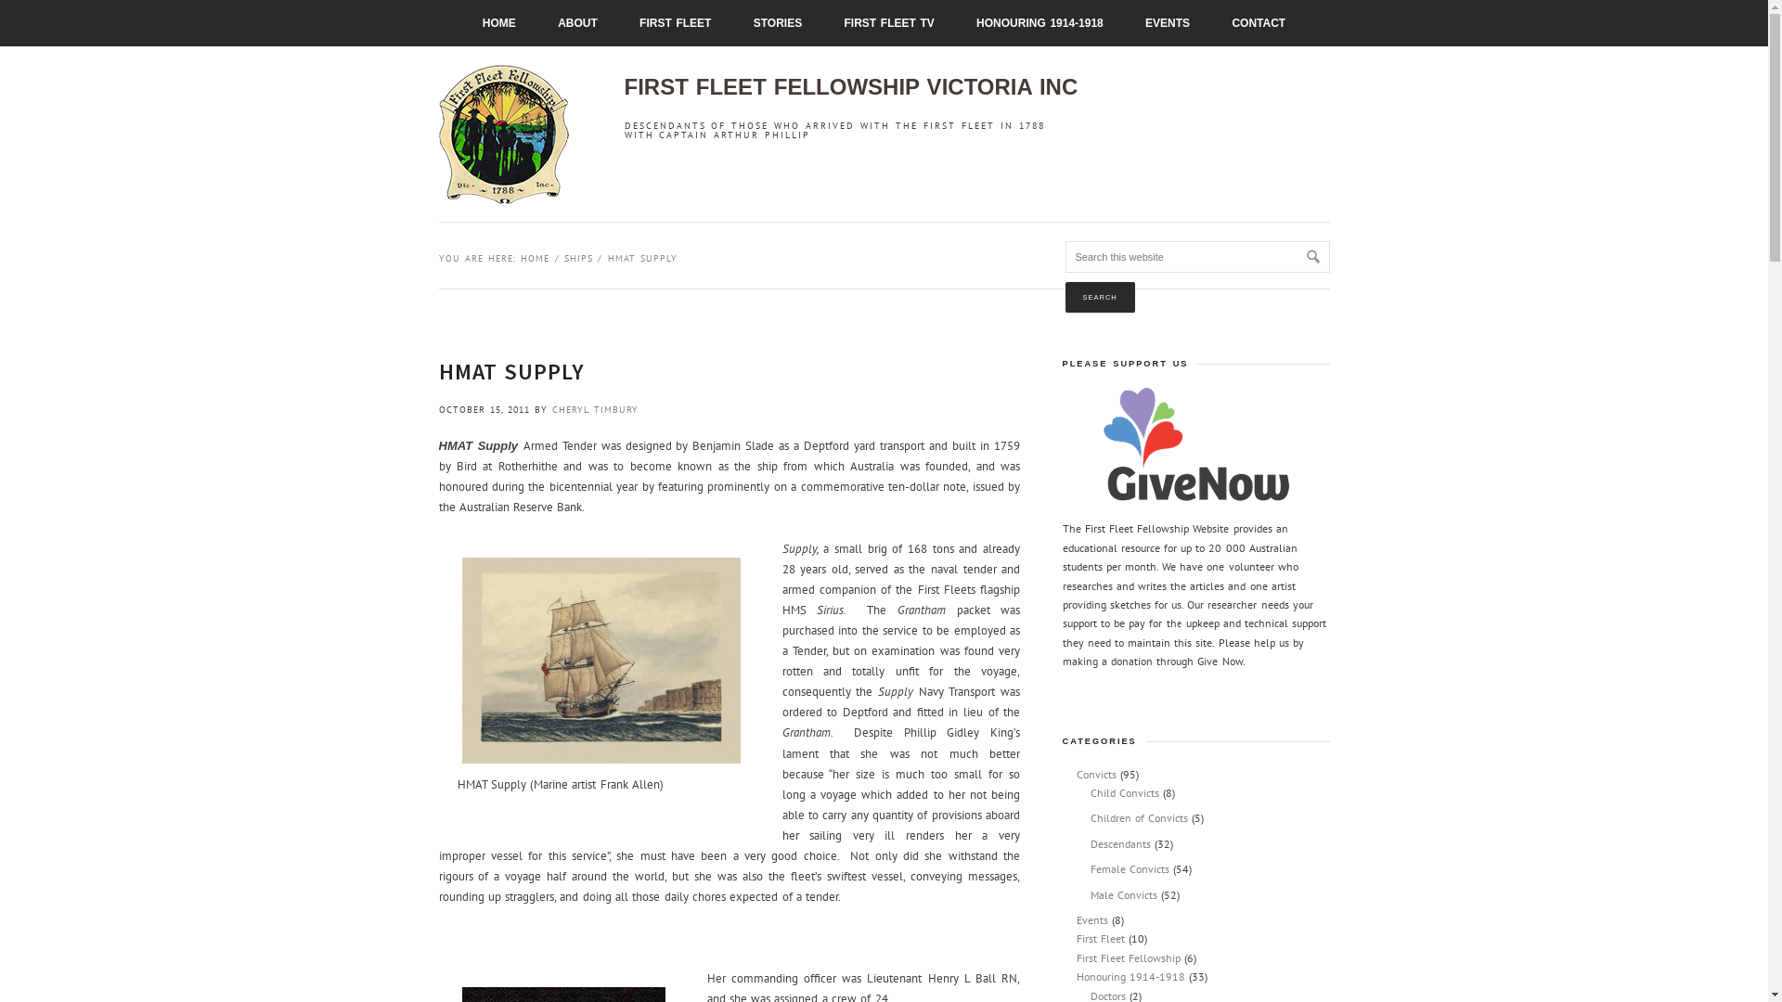  I want to click on CHERYL TIMBURY, so click(594, 410).